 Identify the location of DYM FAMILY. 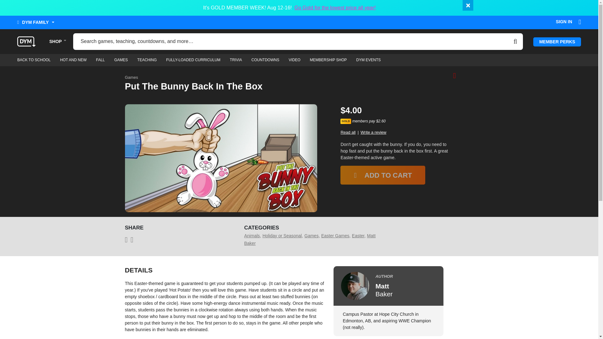
(36, 24).